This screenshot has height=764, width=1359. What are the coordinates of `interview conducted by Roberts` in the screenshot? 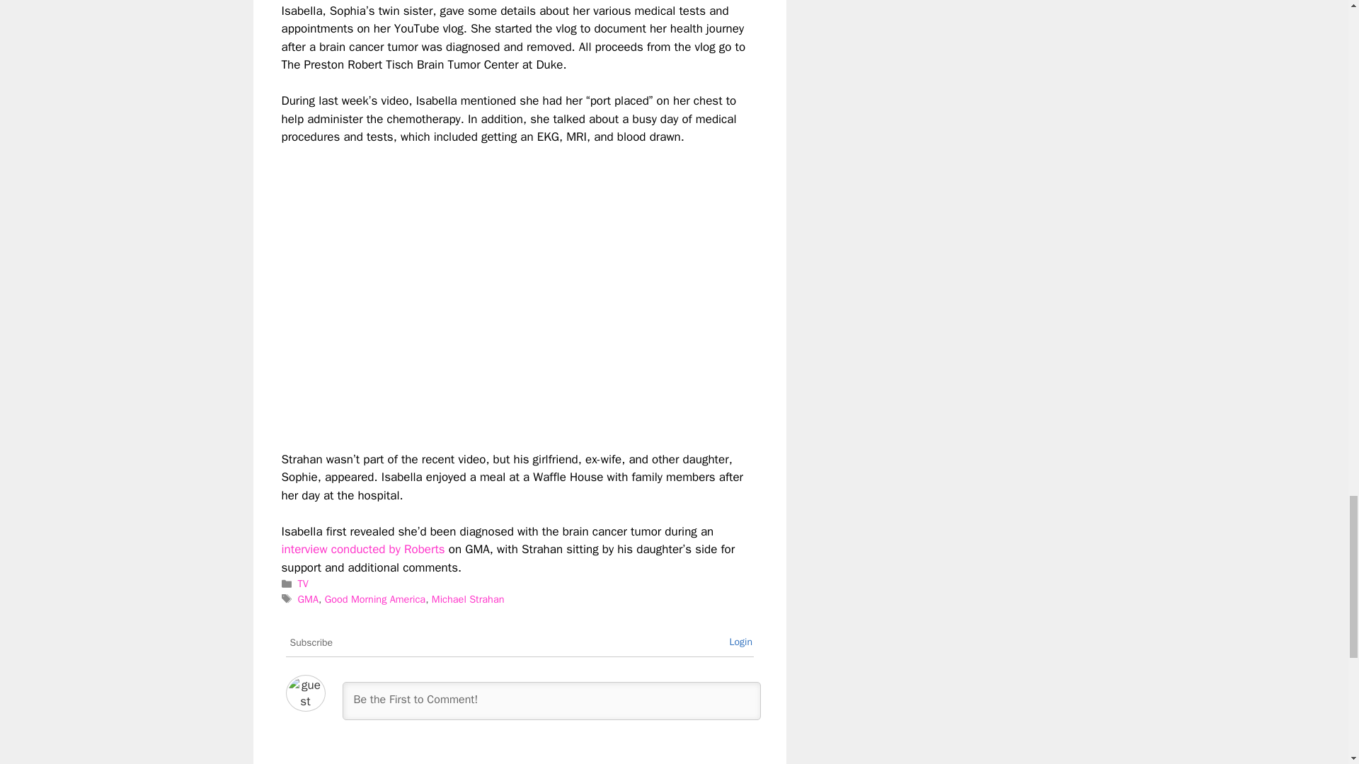 It's located at (363, 549).